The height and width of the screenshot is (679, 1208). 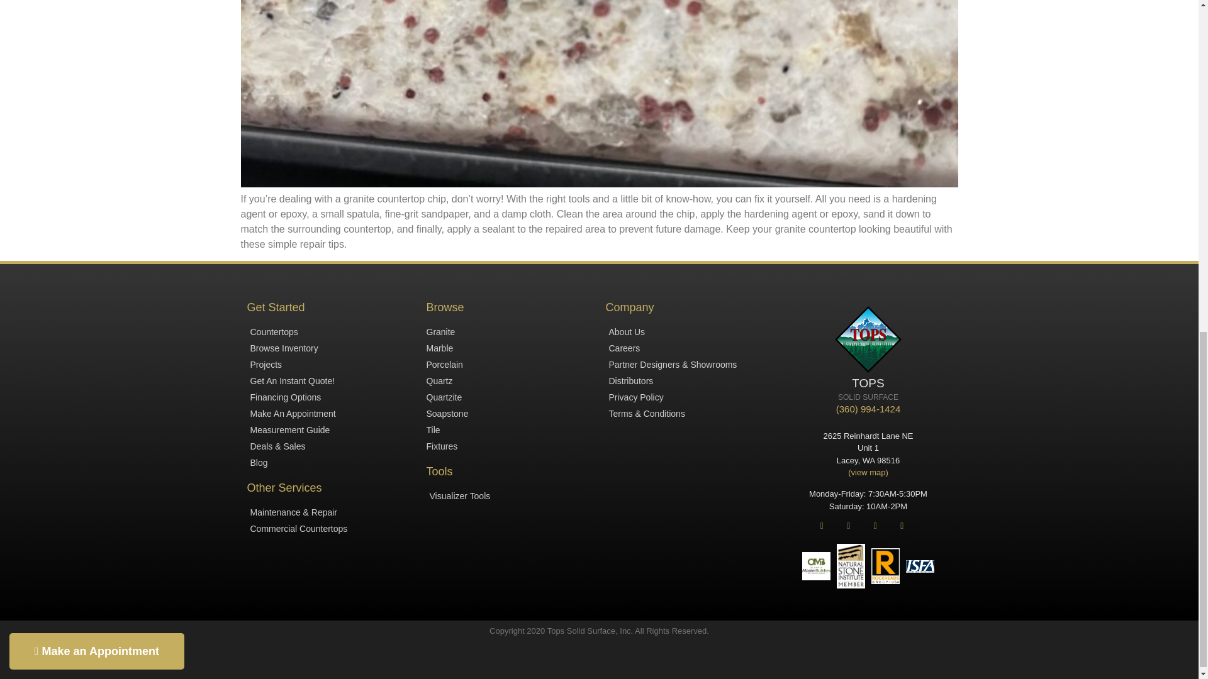 What do you see at coordinates (330, 430) in the screenshot?
I see `Measurement Guide` at bounding box center [330, 430].